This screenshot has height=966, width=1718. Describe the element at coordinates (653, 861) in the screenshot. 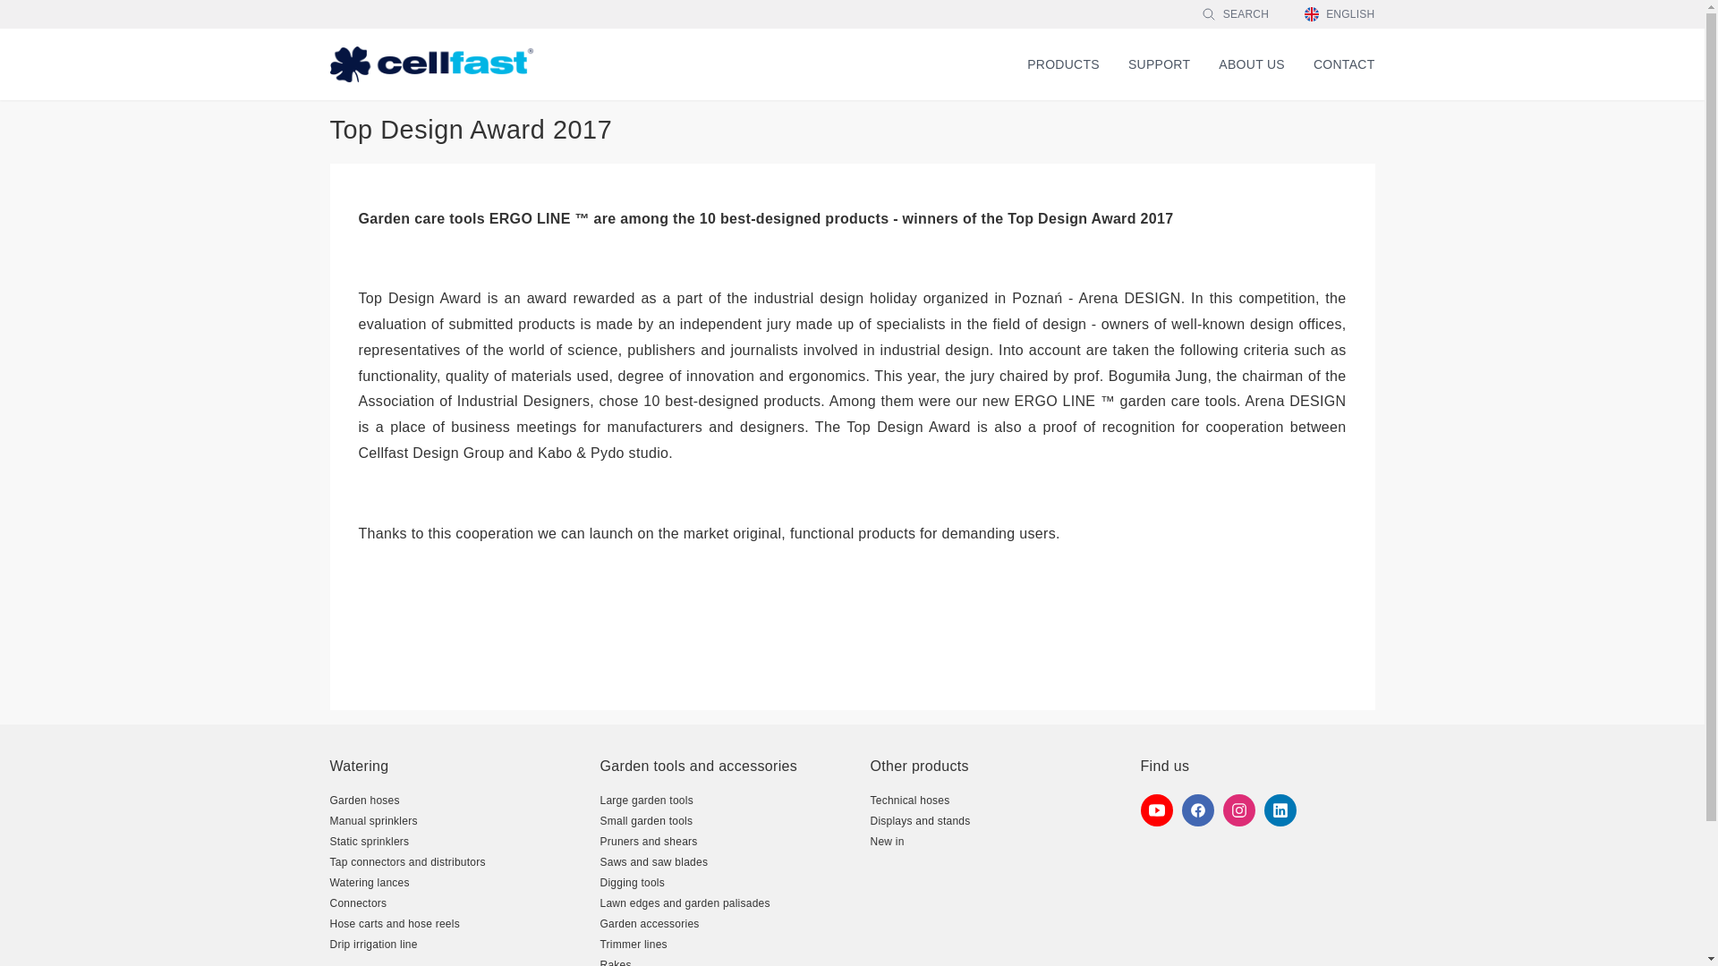

I see `Saws and saw blades` at that location.